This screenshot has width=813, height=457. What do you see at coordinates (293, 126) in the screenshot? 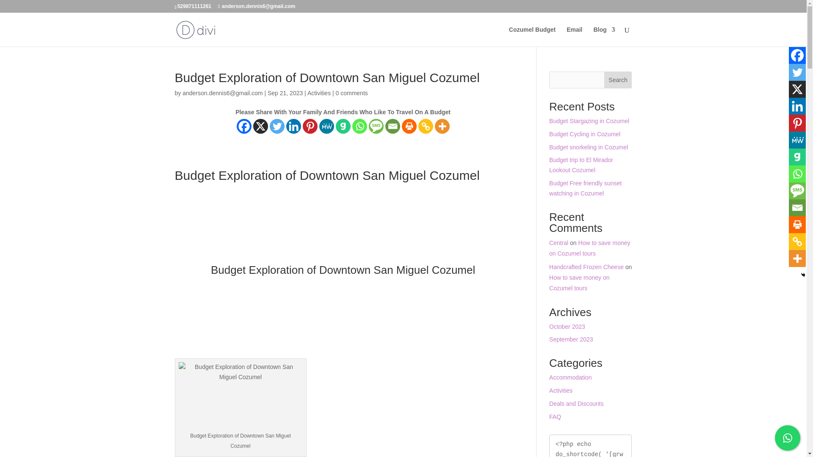
I see `Linkedin` at bounding box center [293, 126].